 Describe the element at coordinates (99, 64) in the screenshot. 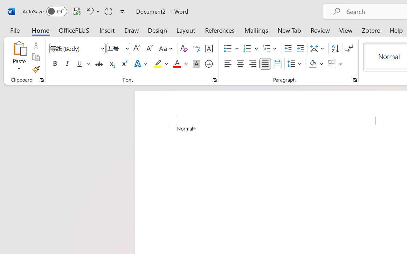

I see `Strikethrough` at that location.